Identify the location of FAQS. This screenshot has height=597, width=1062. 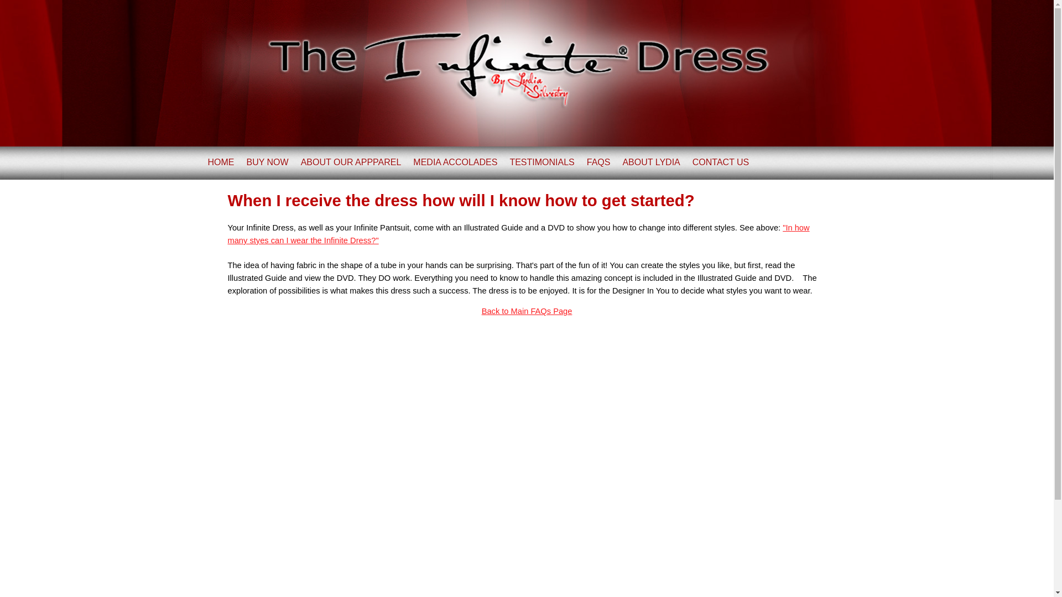
(598, 163).